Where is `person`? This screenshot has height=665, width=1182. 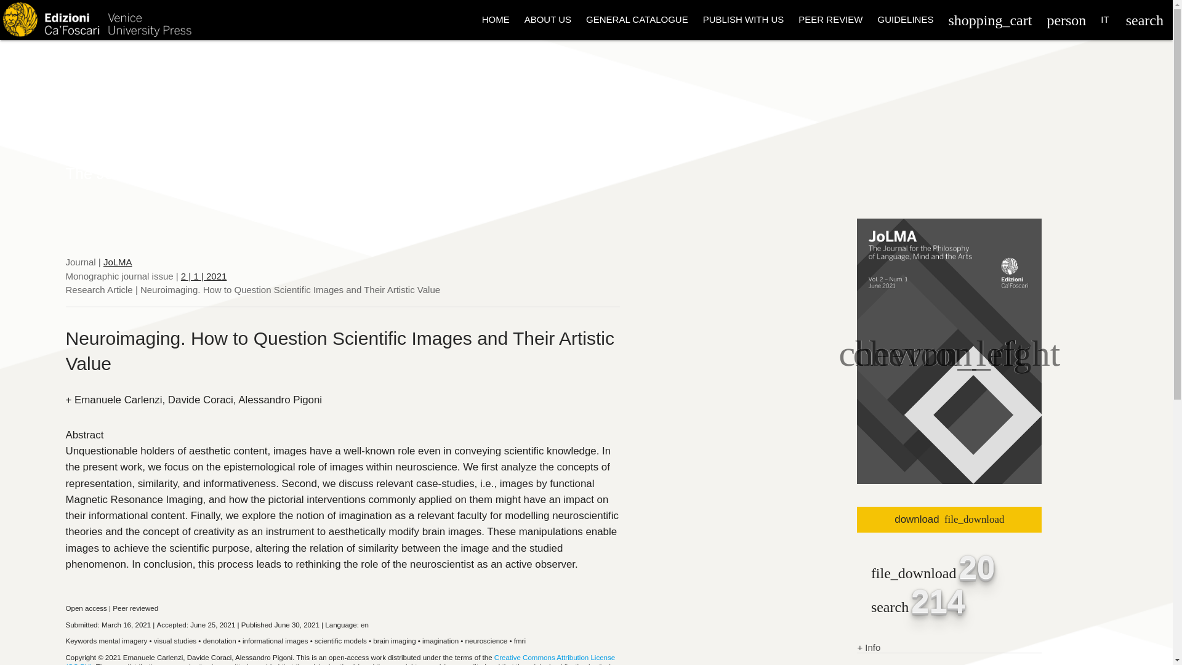 person is located at coordinates (1066, 20).